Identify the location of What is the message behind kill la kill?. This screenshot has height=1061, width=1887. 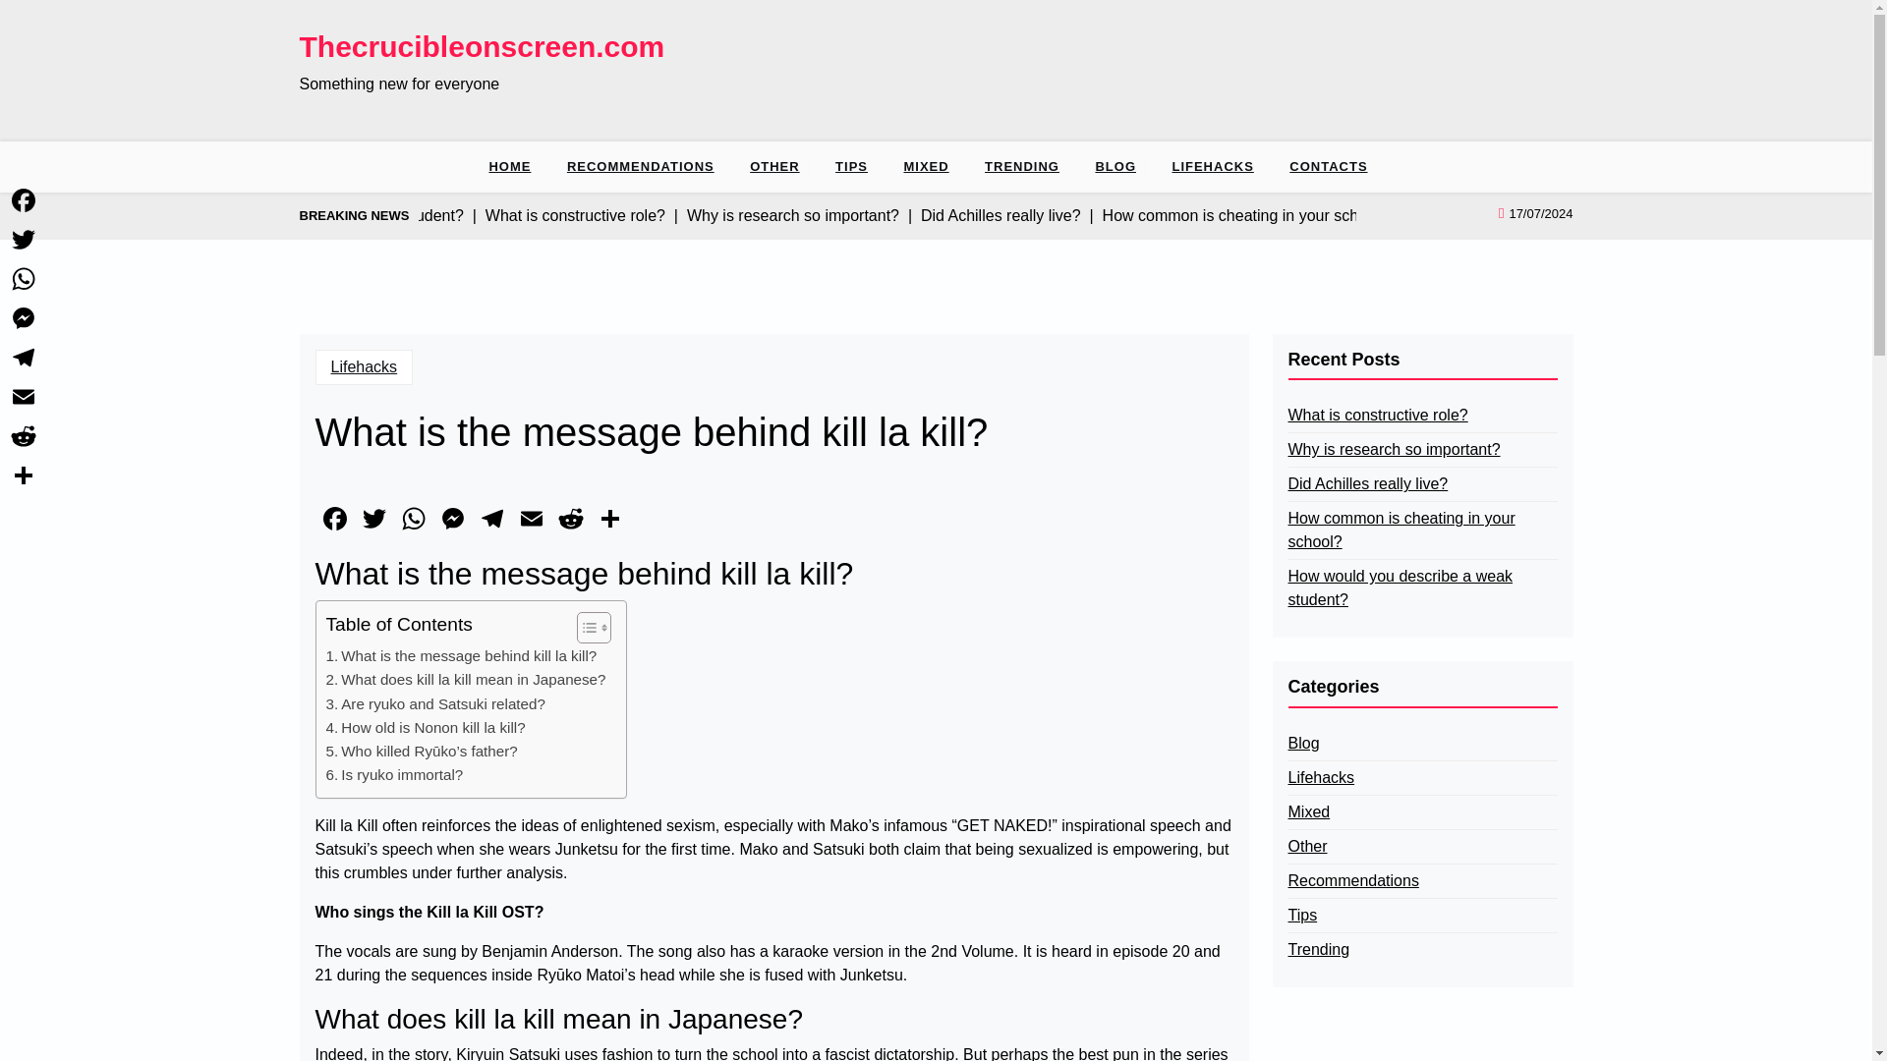
(462, 656).